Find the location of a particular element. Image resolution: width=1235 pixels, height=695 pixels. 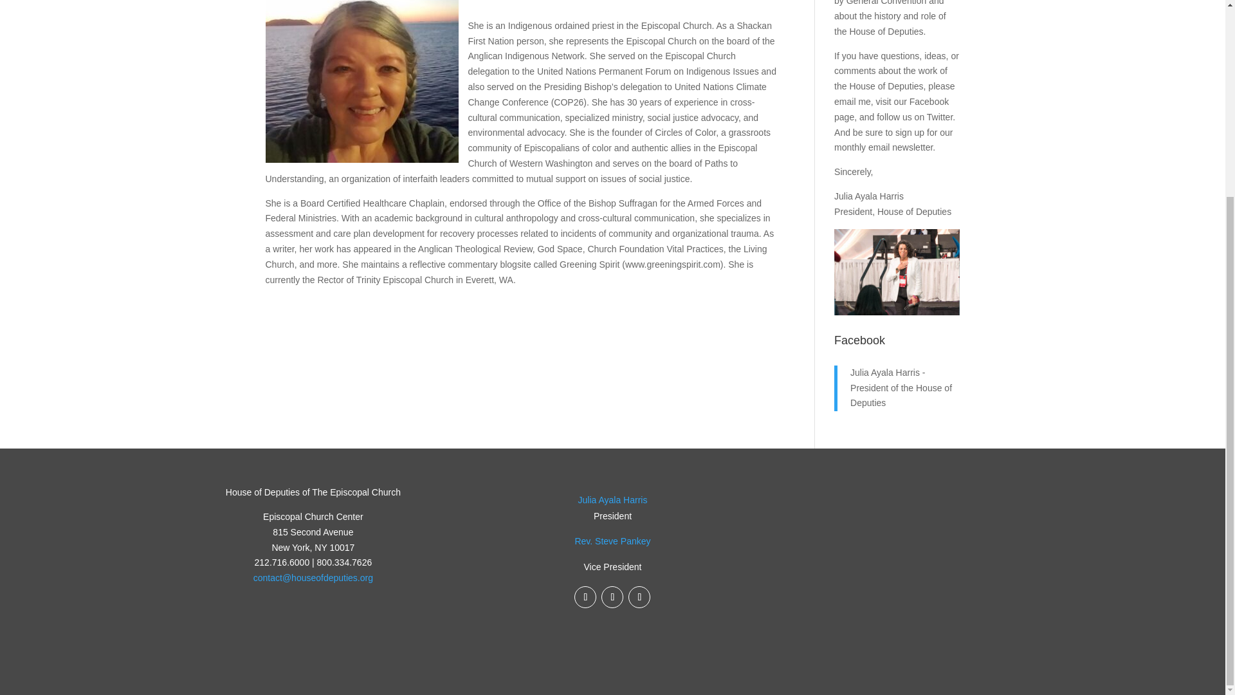

Twitter is located at coordinates (939, 117).